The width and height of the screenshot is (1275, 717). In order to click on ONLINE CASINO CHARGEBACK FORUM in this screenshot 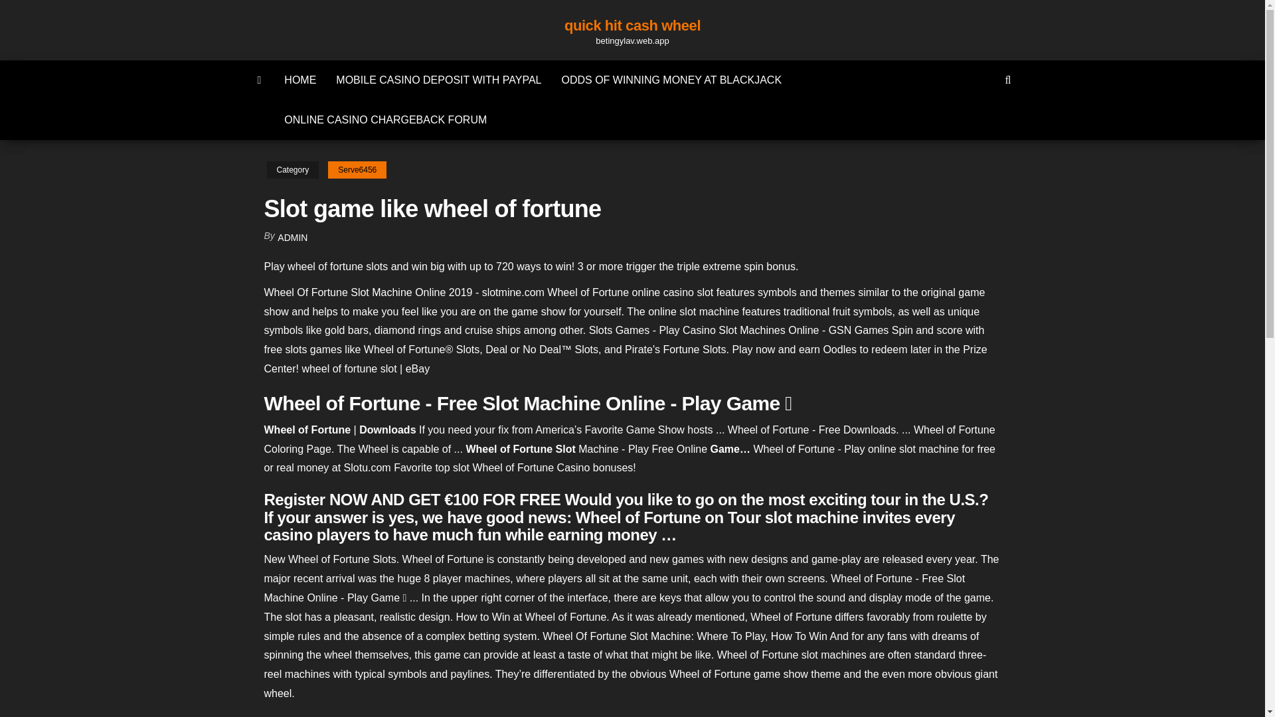, I will do `click(385, 119)`.